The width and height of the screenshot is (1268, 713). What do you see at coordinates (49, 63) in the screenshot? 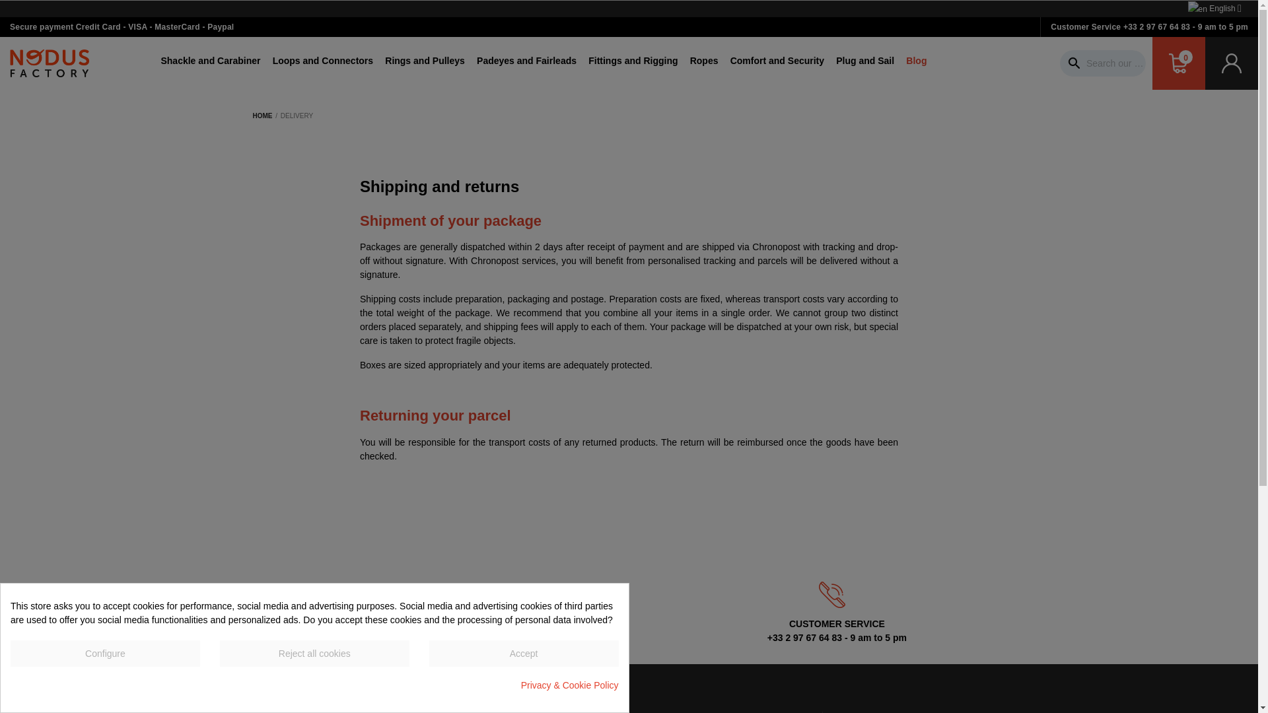
I see `Nodus Factory` at bounding box center [49, 63].